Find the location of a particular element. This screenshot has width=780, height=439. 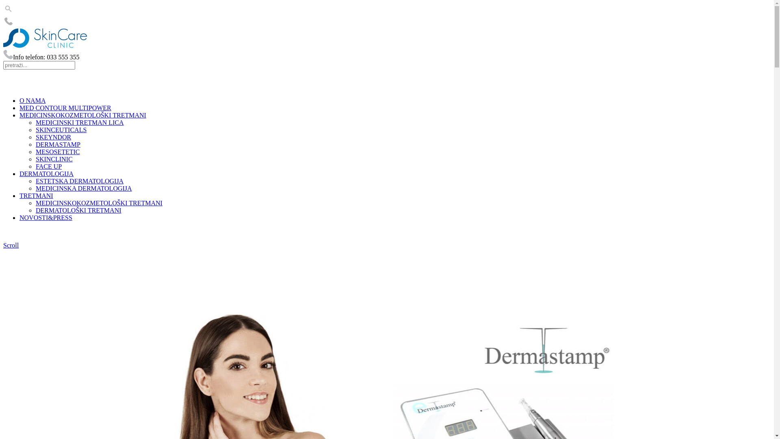

O NAMA is located at coordinates (32, 101).